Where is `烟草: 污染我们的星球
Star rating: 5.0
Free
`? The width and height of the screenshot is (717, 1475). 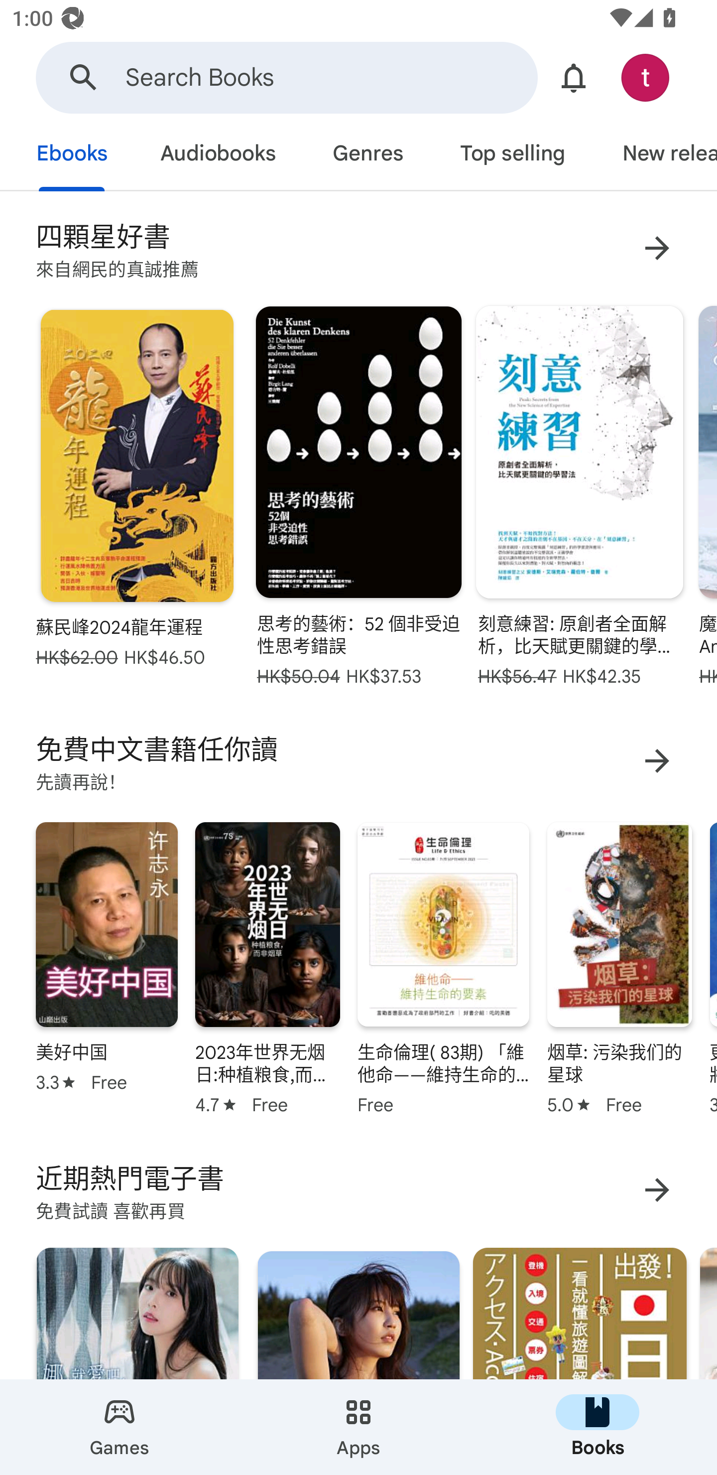 烟草: 污染我们的星球
Star rating: 5.0
Free
 is located at coordinates (619, 966).